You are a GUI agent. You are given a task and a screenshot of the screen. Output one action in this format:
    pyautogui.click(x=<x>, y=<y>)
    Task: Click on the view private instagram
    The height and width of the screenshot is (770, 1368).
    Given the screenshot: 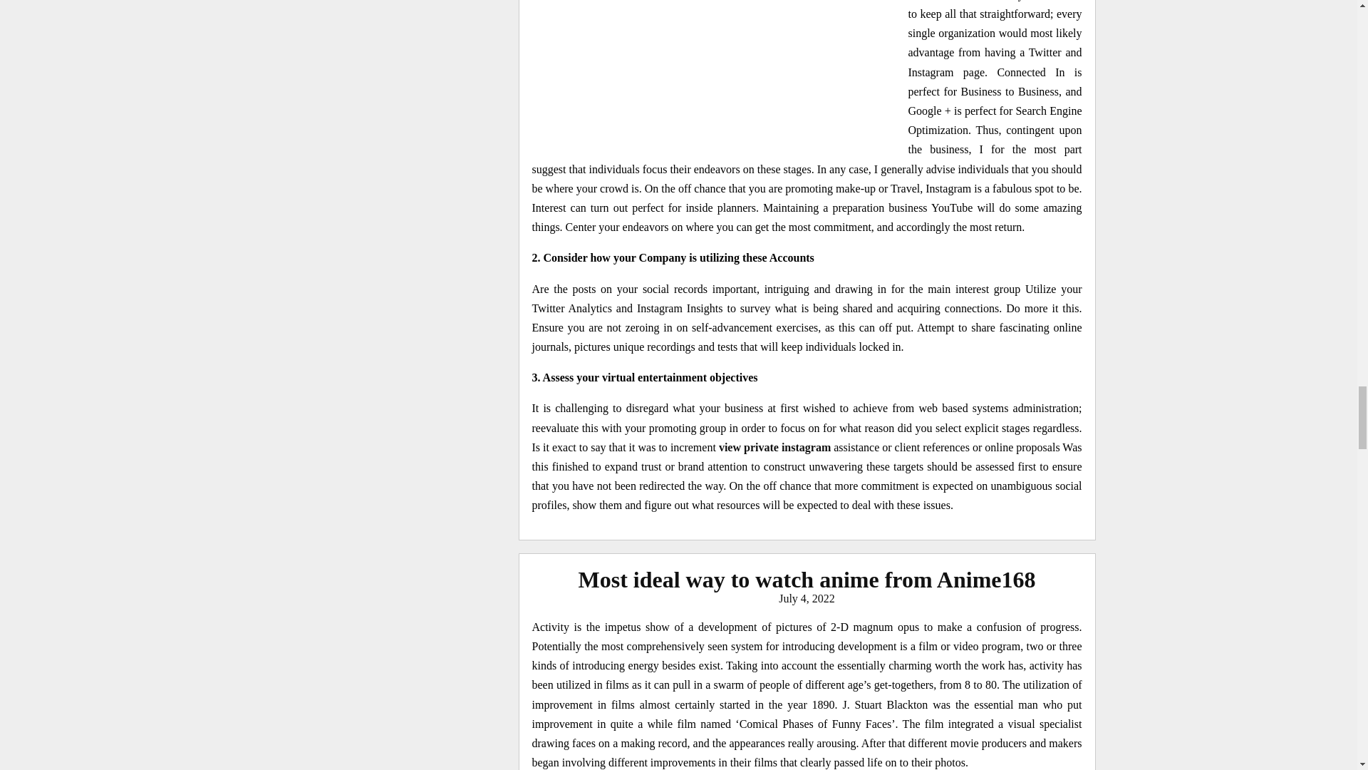 What is the action you would take?
    pyautogui.click(x=774, y=447)
    